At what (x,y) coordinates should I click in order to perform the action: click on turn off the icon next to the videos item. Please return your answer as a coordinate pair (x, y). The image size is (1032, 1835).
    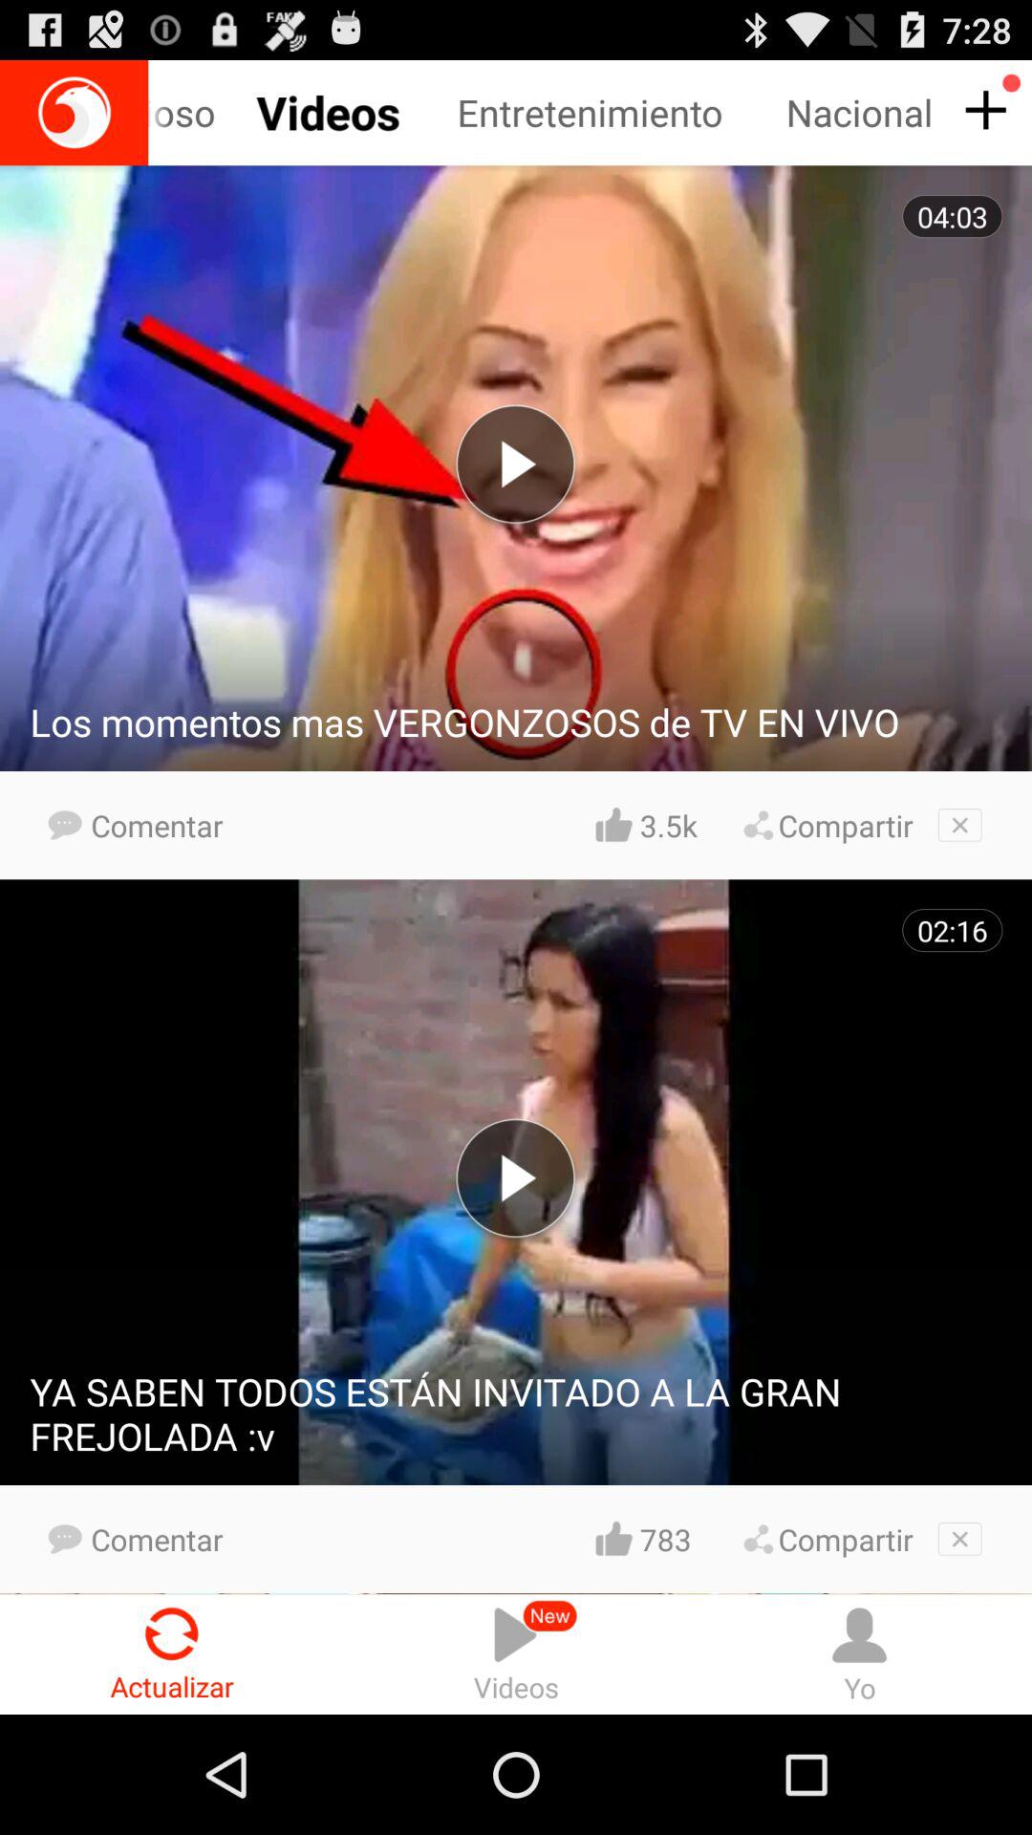
    Looking at the image, I should click on (860, 1653).